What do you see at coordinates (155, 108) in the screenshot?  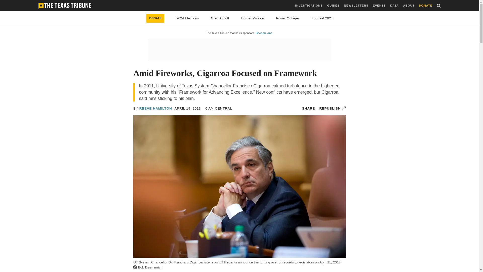 I see `REEVE HAMILTON` at bounding box center [155, 108].